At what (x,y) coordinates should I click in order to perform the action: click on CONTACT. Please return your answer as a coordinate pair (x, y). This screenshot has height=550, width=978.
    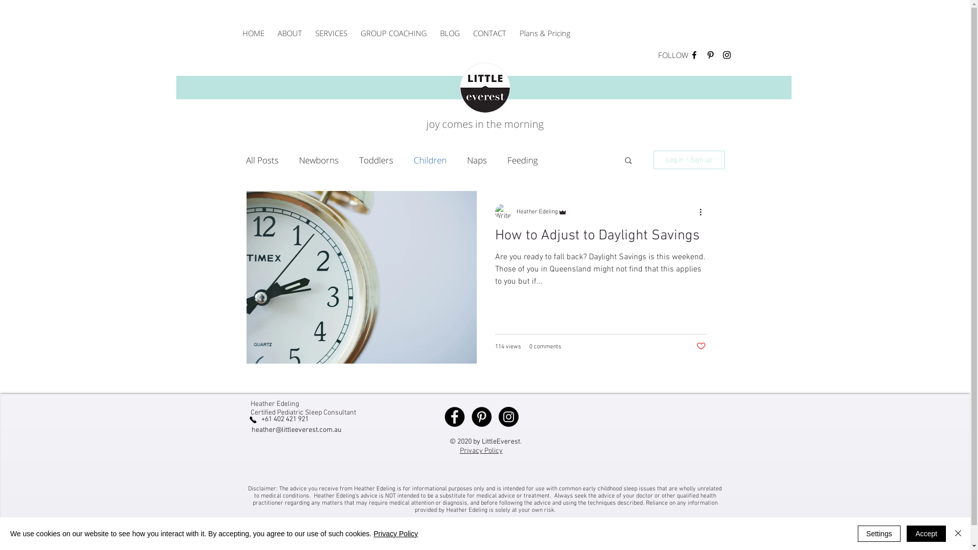
    Looking at the image, I should click on (490, 34).